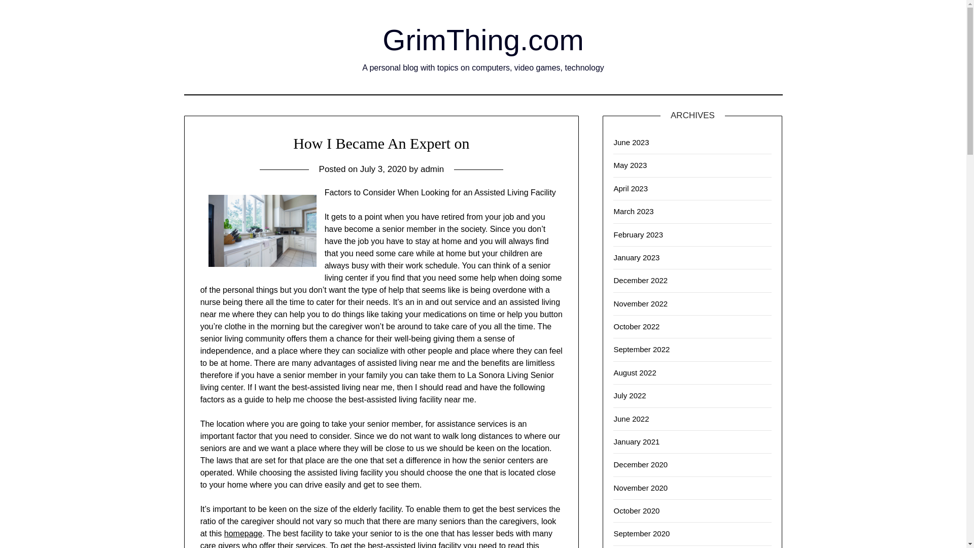 Image resolution: width=974 pixels, height=548 pixels. Describe the element at coordinates (636, 441) in the screenshot. I see `January 2021` at that location.